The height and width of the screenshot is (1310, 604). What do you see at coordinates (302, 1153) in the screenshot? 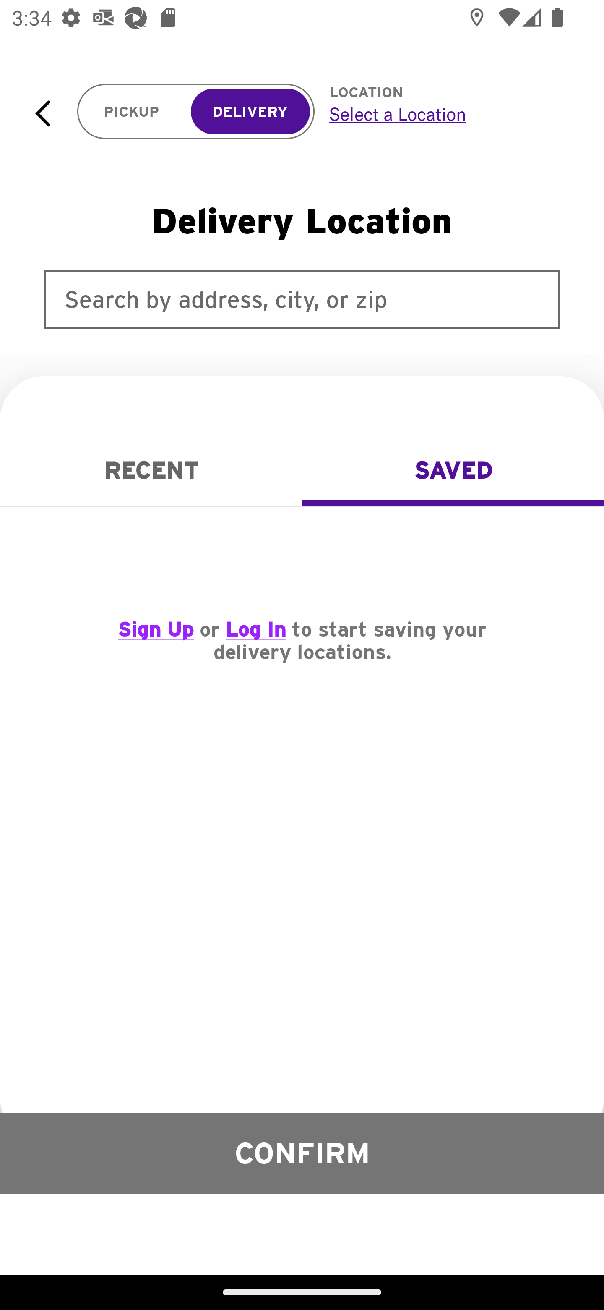
I see `CONFIRM` at bounding box center [302, 1153].